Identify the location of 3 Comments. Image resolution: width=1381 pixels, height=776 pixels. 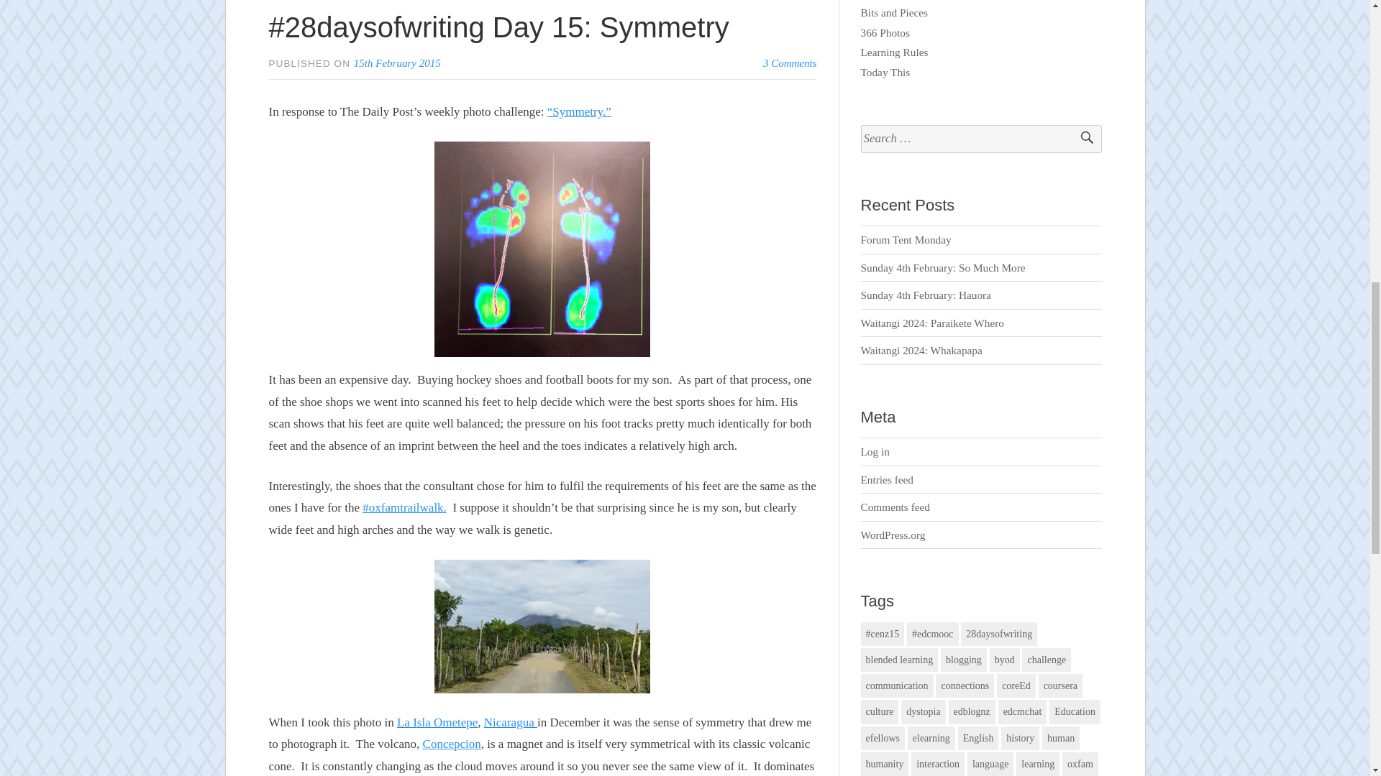
(790, 63).